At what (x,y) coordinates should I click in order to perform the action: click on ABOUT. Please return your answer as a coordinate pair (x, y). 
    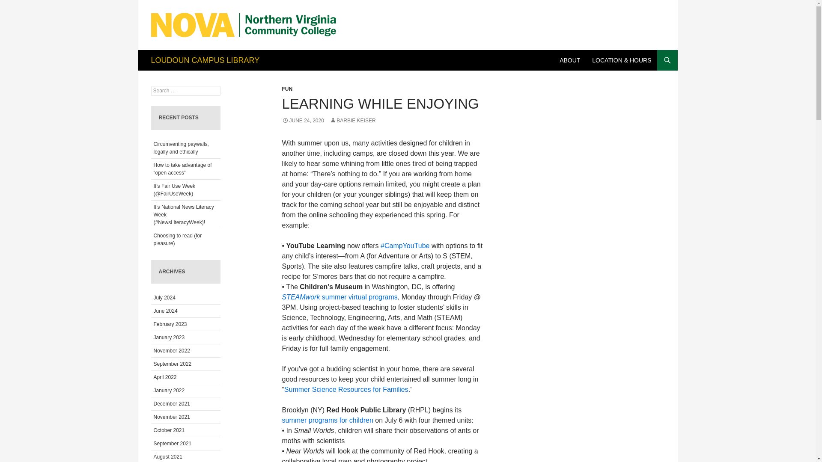
    Looking at the image, I should click on (569, 60).